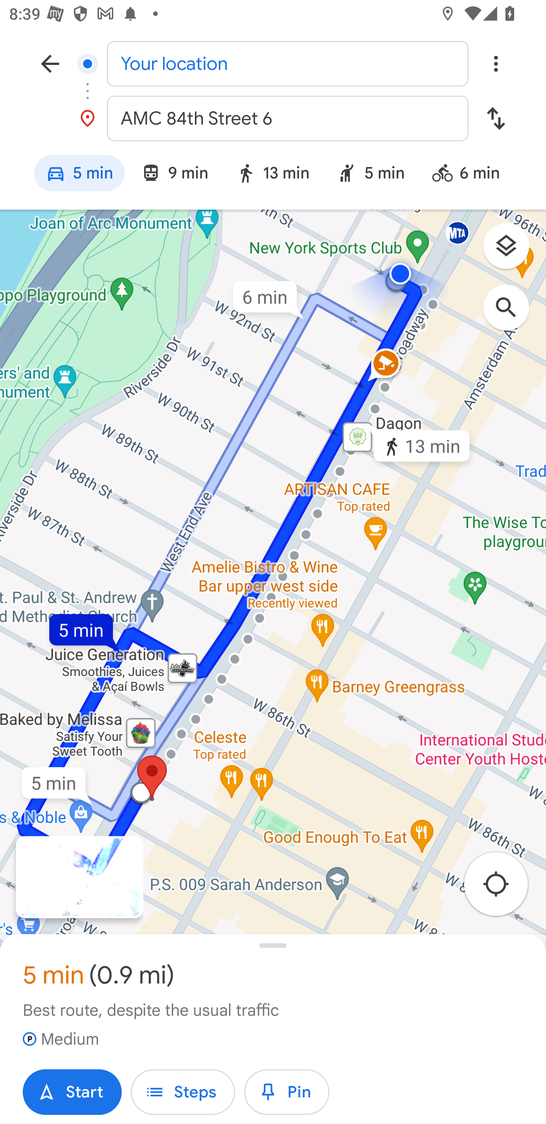  Describe the element at coordinates (273, 175) in the screenshot. I see `Walking mode: 13 min 13 min` at that location.